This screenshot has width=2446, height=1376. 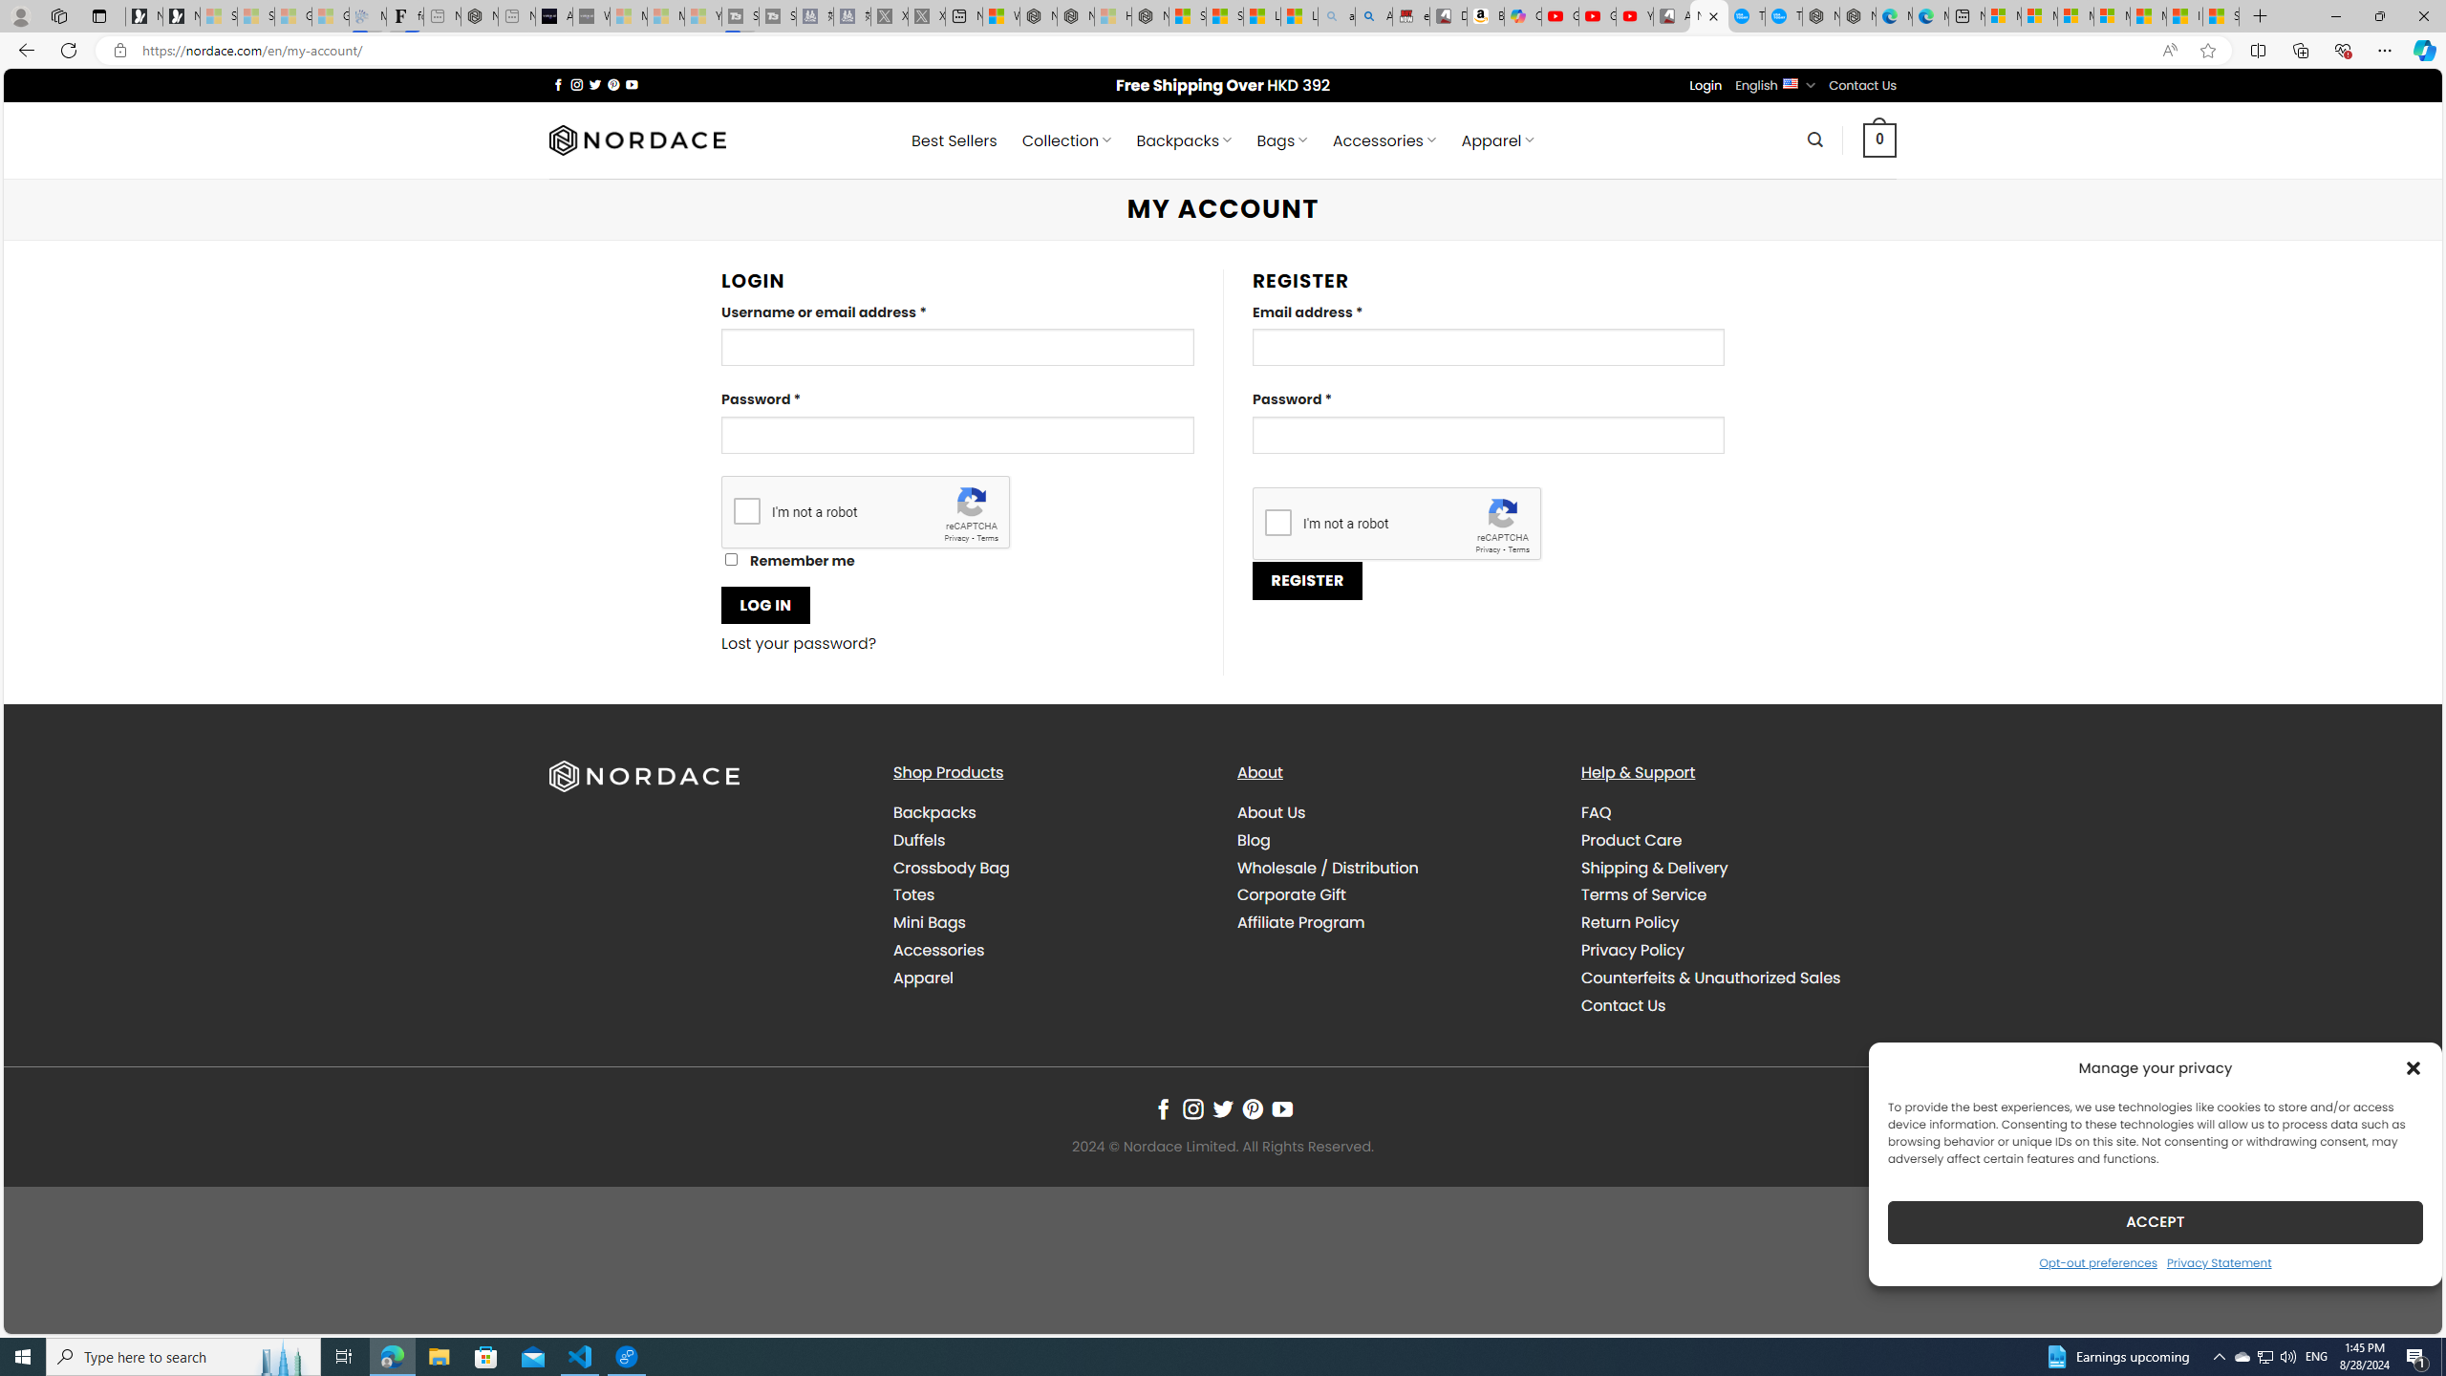 What do you see at coordinates (1050, 813) in the screenshot?
I see `Backpacks` at bounding box center [1050, 813].